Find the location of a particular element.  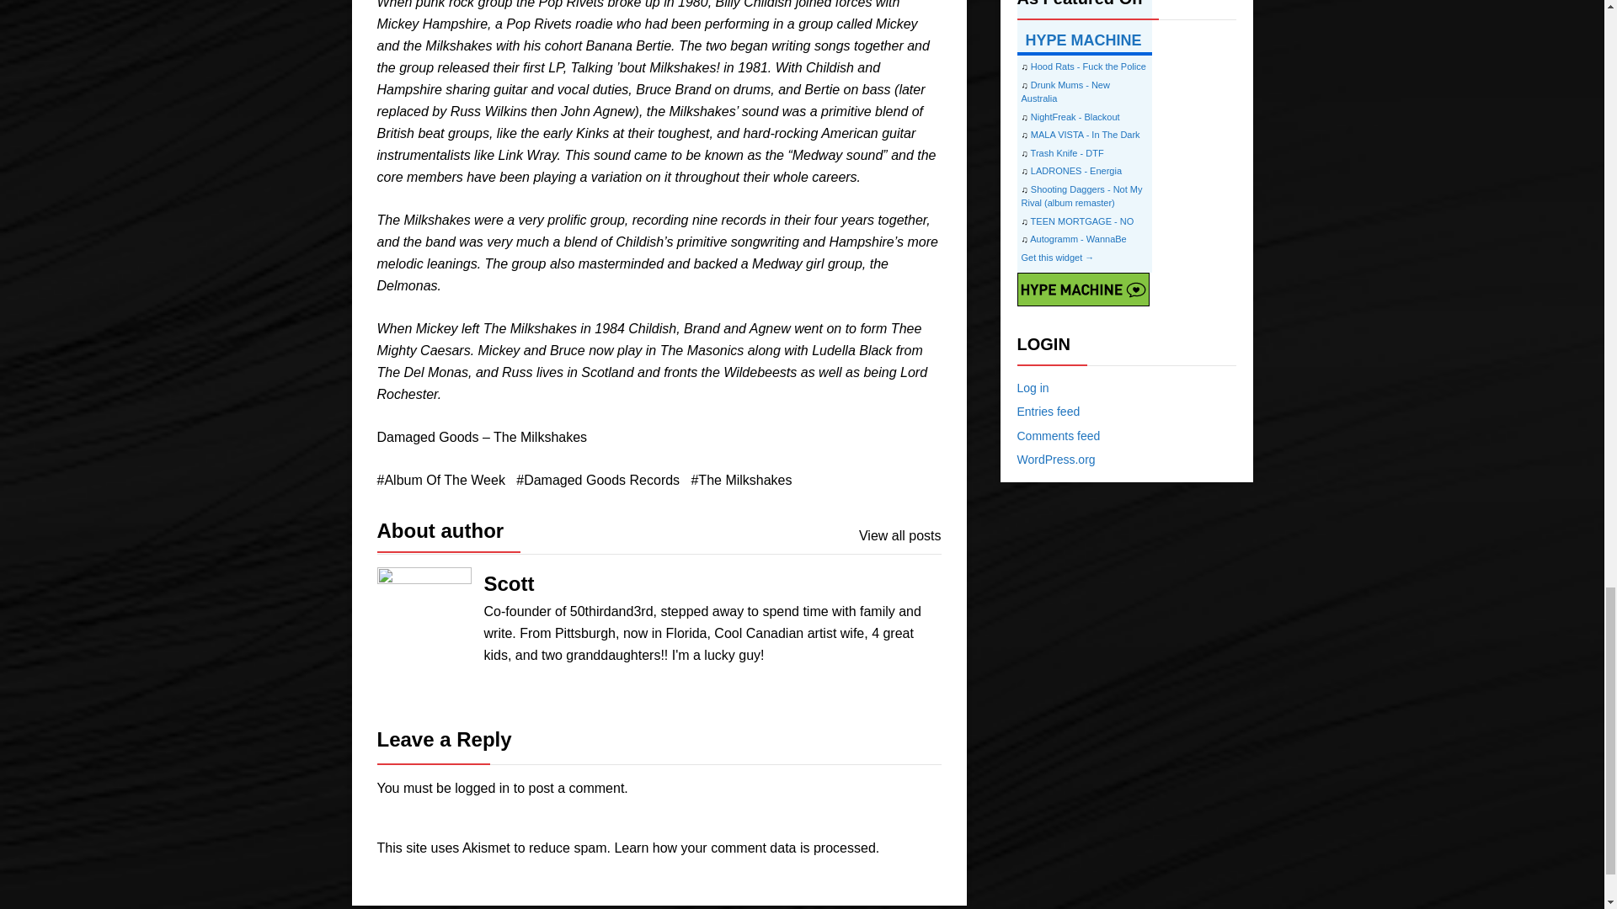

Log in is located at coordinates (1033, 387).